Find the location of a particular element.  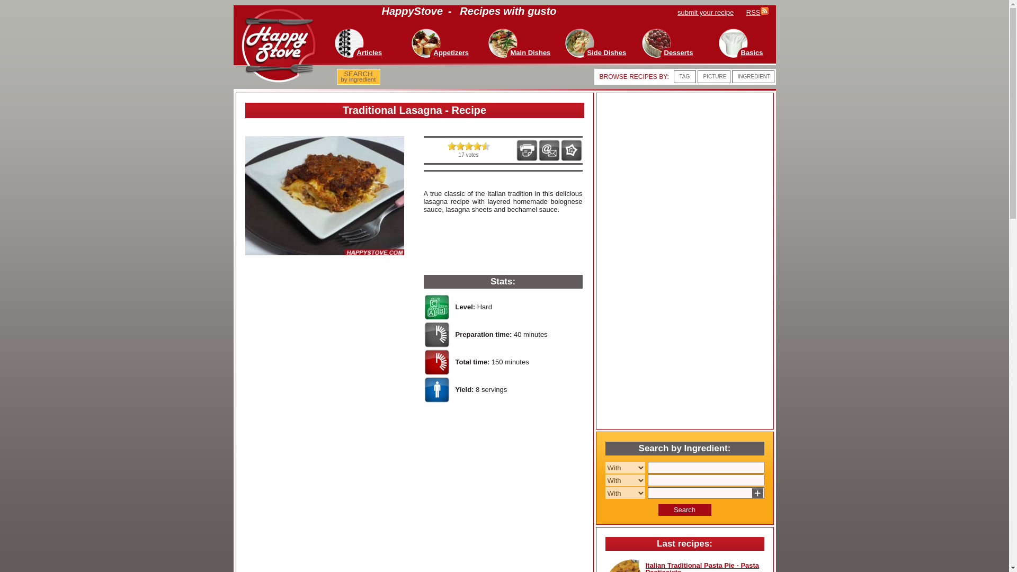

Browse recipes by tag is located at coordinates (358, 77).